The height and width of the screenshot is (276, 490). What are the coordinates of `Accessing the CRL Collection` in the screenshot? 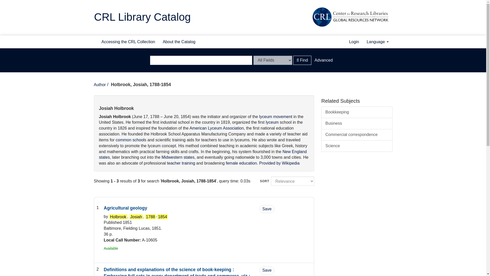 It's located at (128, 41).